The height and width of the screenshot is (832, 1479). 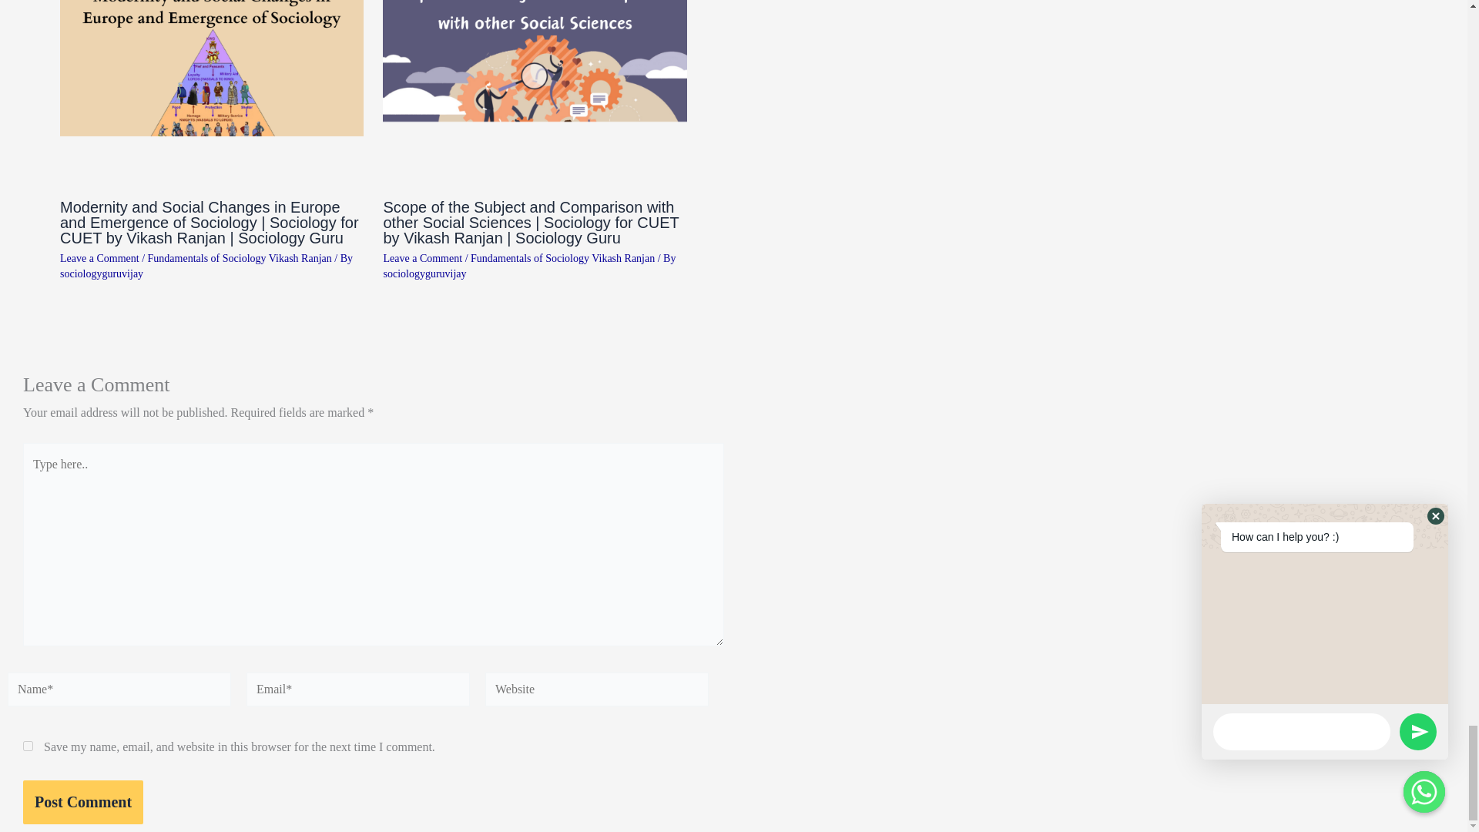 What do you see at coordinates (99, 259) in the screenshot?
I see `Leave a Comment` at bounding box center [99, 259].